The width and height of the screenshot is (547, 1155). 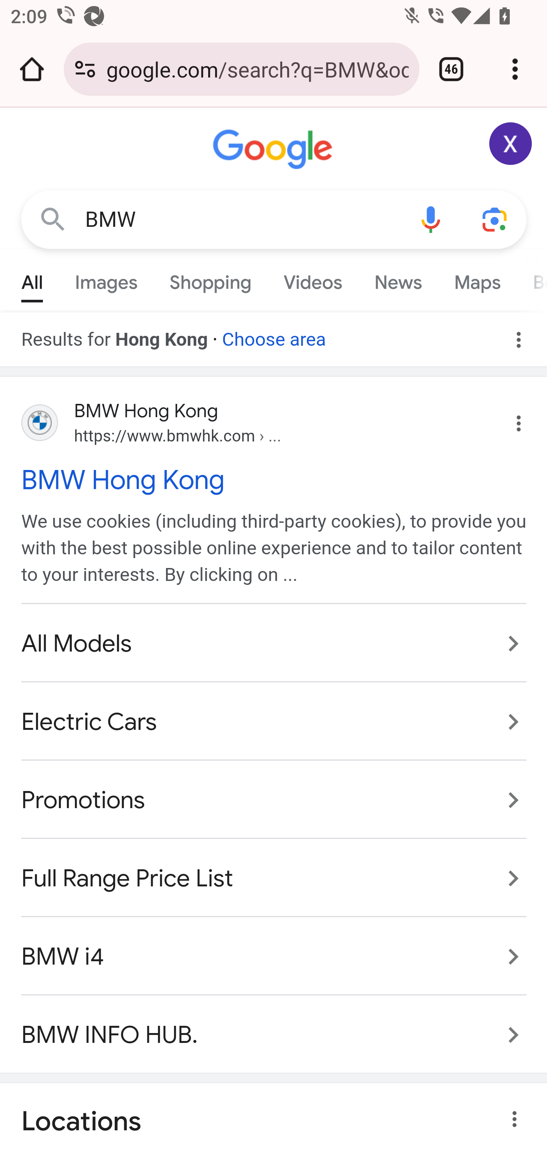 What do you see at coordinates (517, 1119) in the screenshot?
I see `About this result` at bounding box center [517, 1119].